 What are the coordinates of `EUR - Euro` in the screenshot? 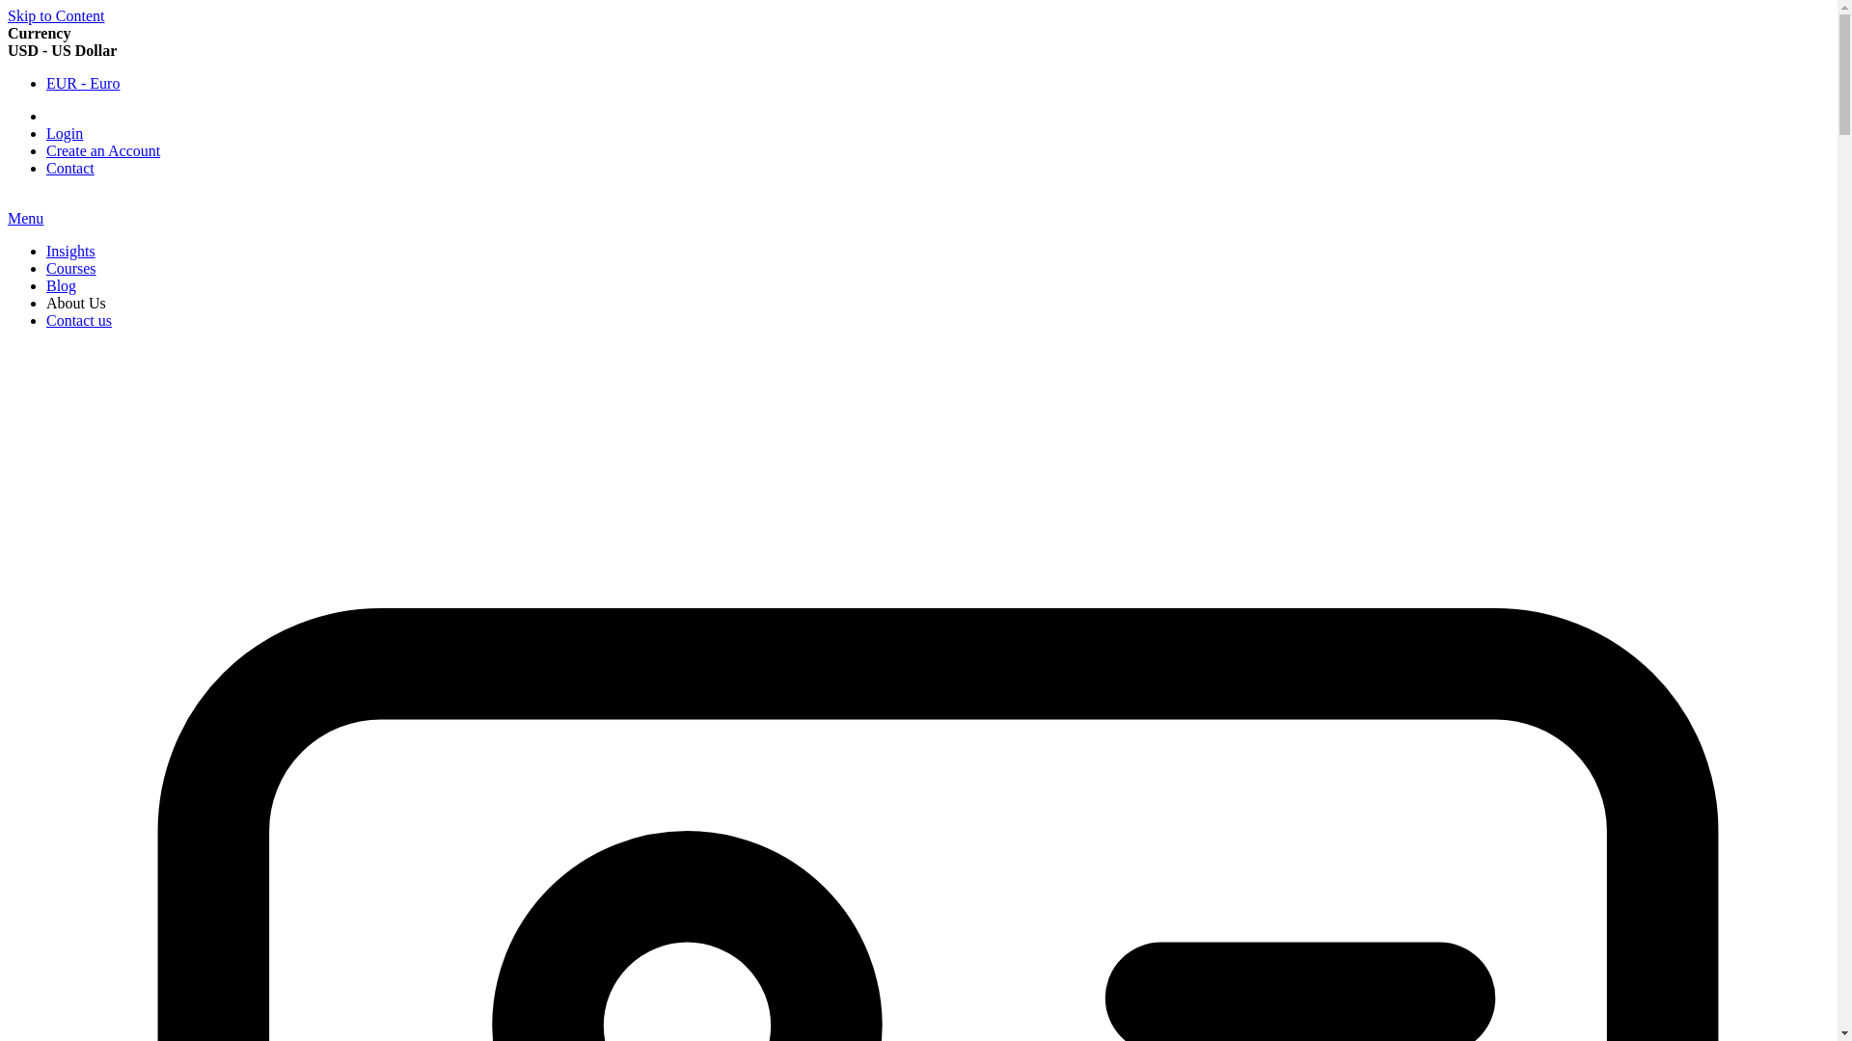 It's located at (83, 83).